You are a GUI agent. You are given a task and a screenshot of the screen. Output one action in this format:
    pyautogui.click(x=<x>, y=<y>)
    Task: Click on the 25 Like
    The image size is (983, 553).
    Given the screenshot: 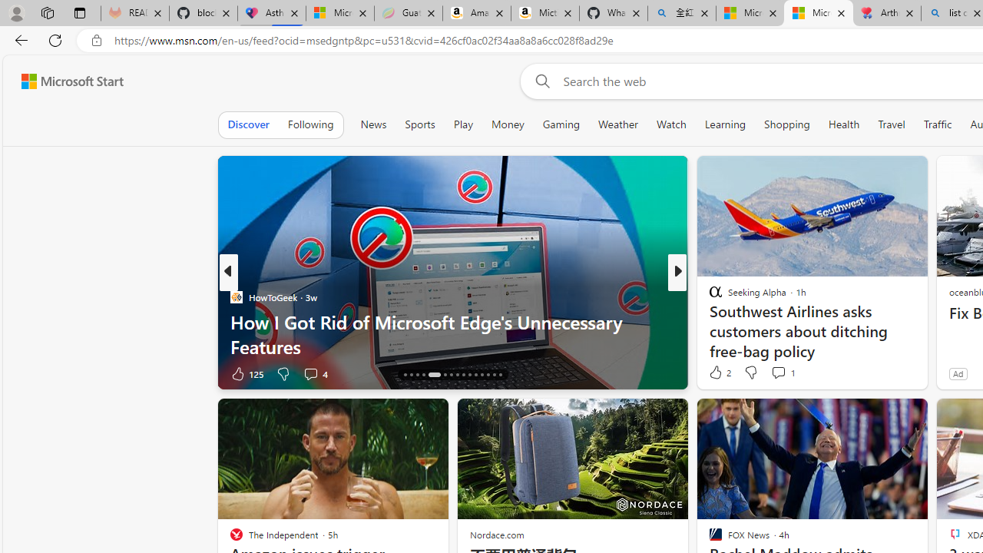 What is the action you would take?
    pyautogui.click(x=717, y=373)
    